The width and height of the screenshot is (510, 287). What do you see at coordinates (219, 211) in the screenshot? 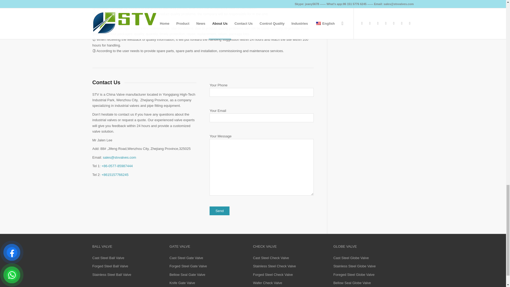
I see `Send` at bounding box center [219, 211].